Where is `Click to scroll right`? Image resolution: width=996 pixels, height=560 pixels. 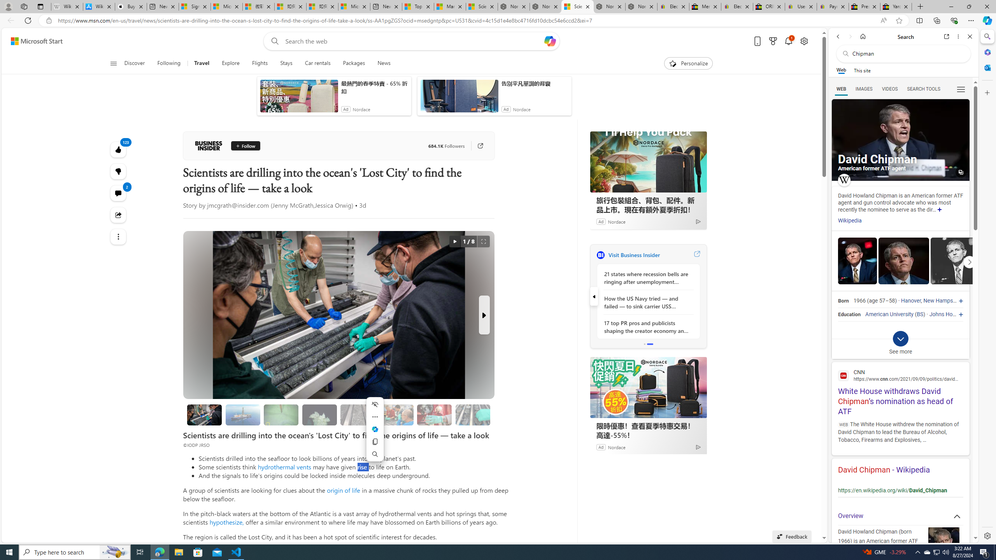
Click to scroll right is located at coordinates (970, 261).